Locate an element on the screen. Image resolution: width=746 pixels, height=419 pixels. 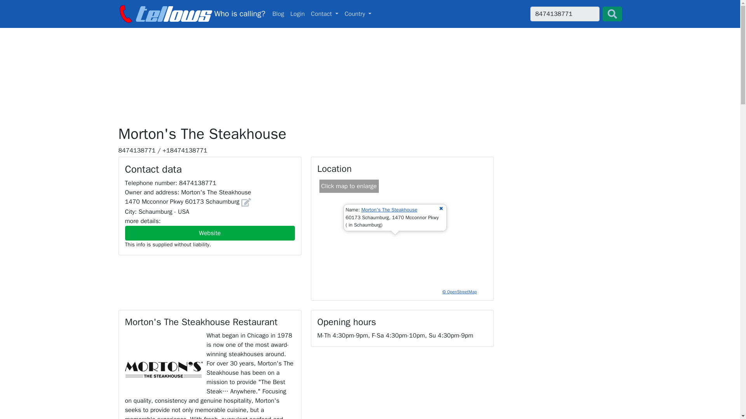
Country is located at coordinates (358, 14).